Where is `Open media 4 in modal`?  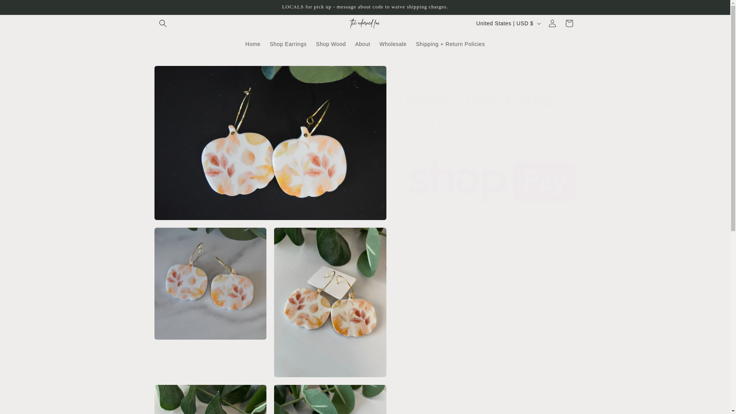 Open media 4 in modal is located at coordinates (210, 399).